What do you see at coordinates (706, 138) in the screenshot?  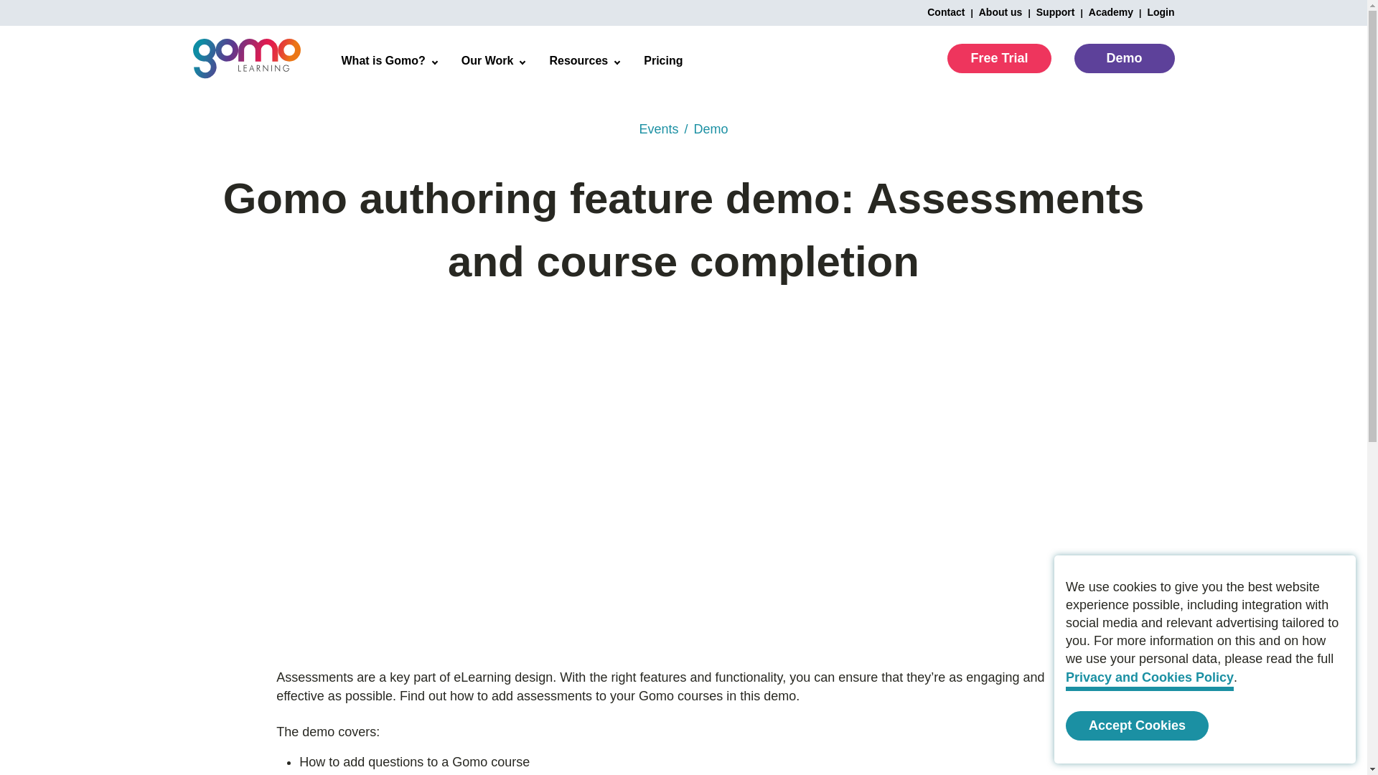 I see `Home` at bounding box center [706, 138].